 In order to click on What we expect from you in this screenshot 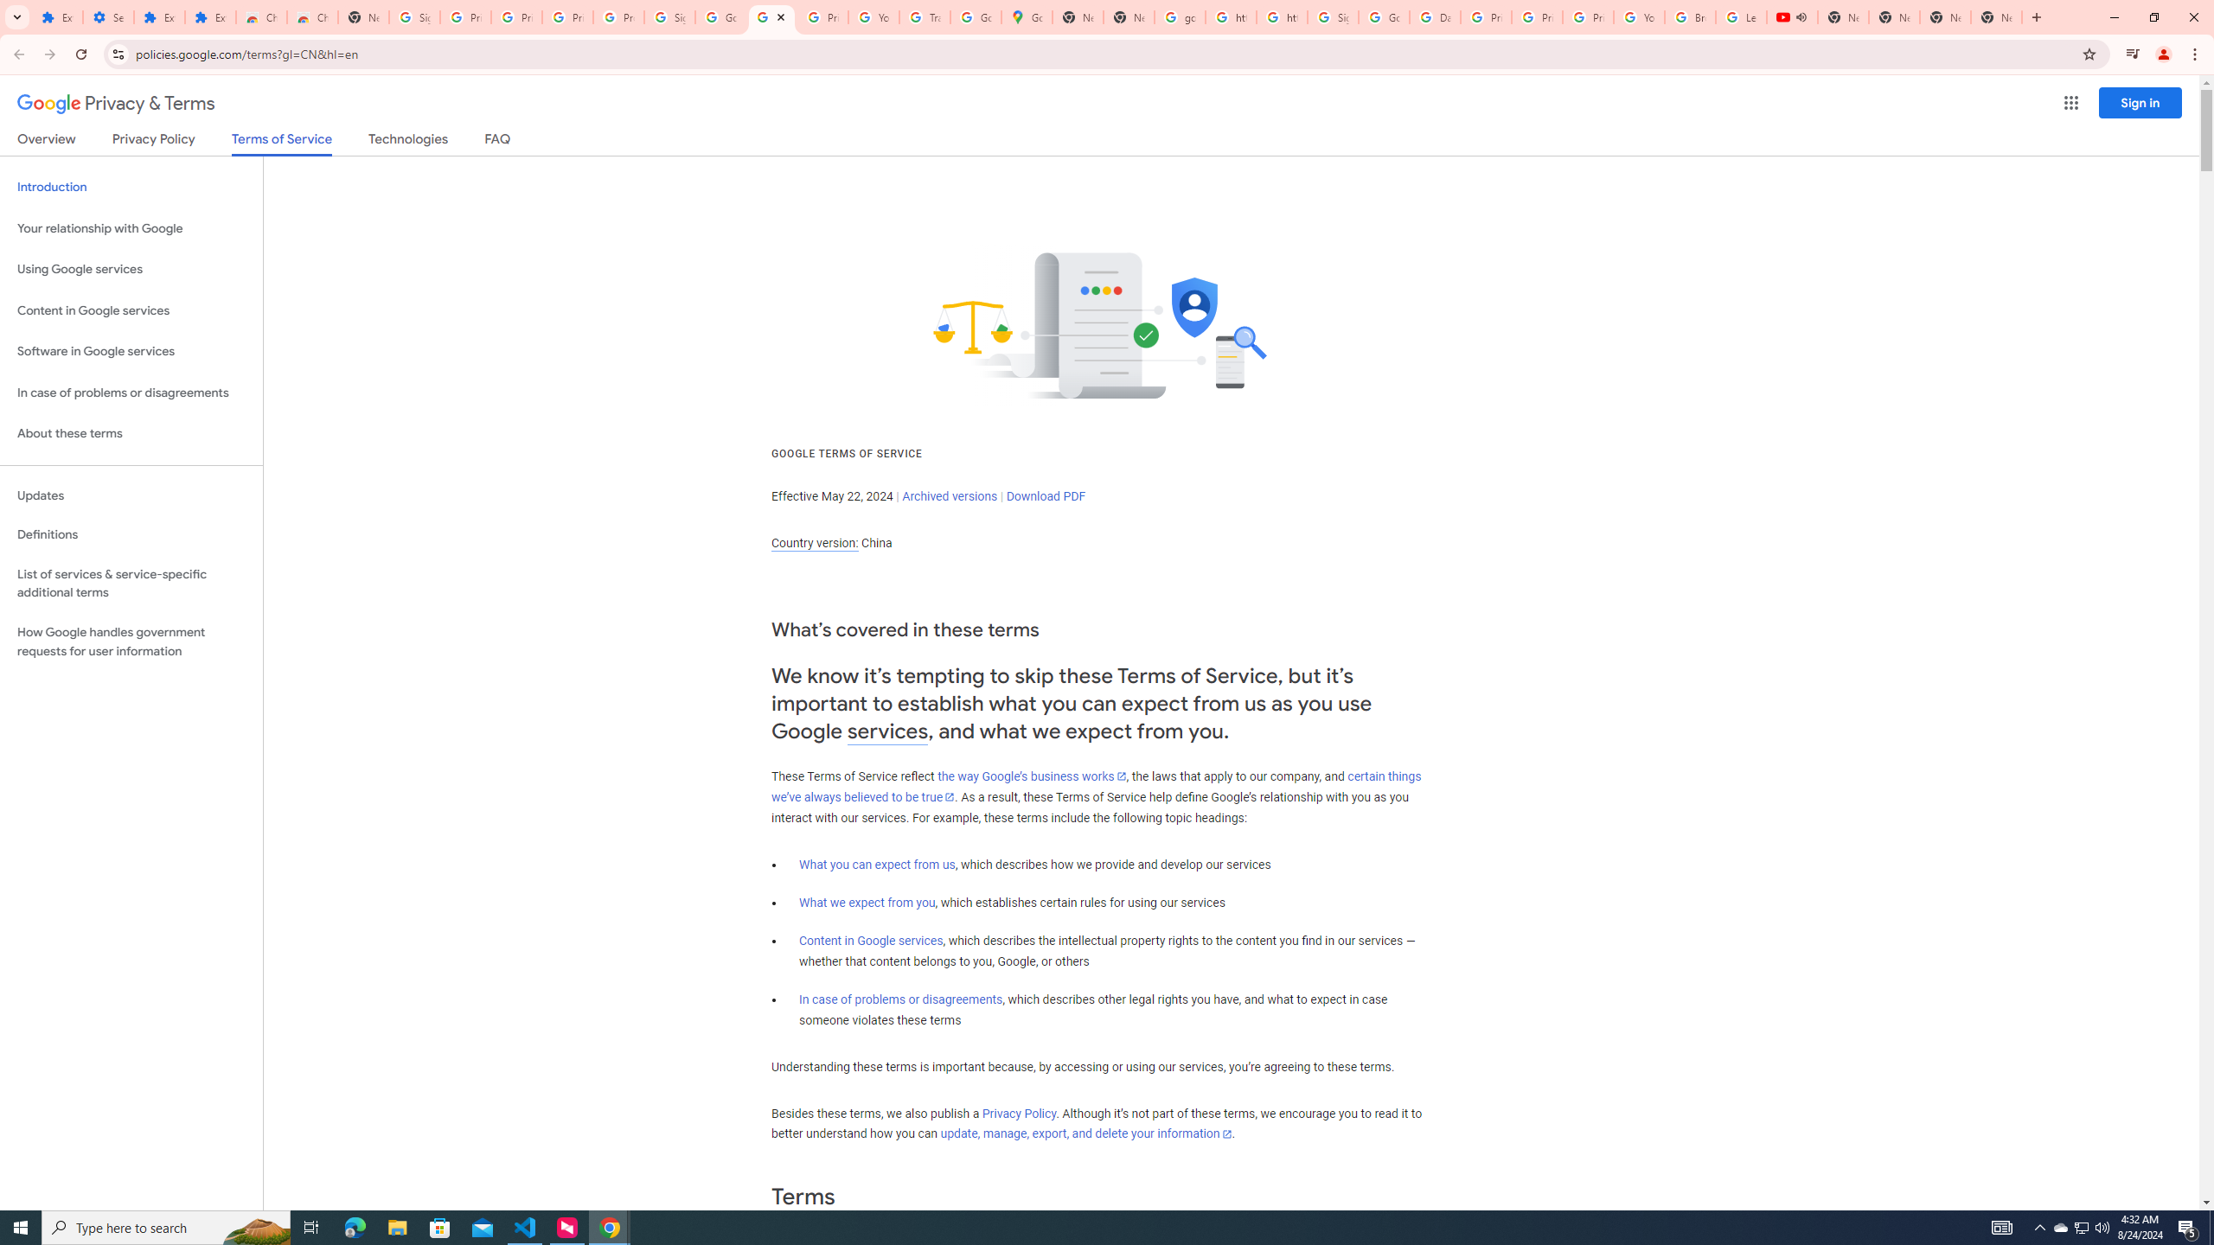, I will do `click(867, 903)`.